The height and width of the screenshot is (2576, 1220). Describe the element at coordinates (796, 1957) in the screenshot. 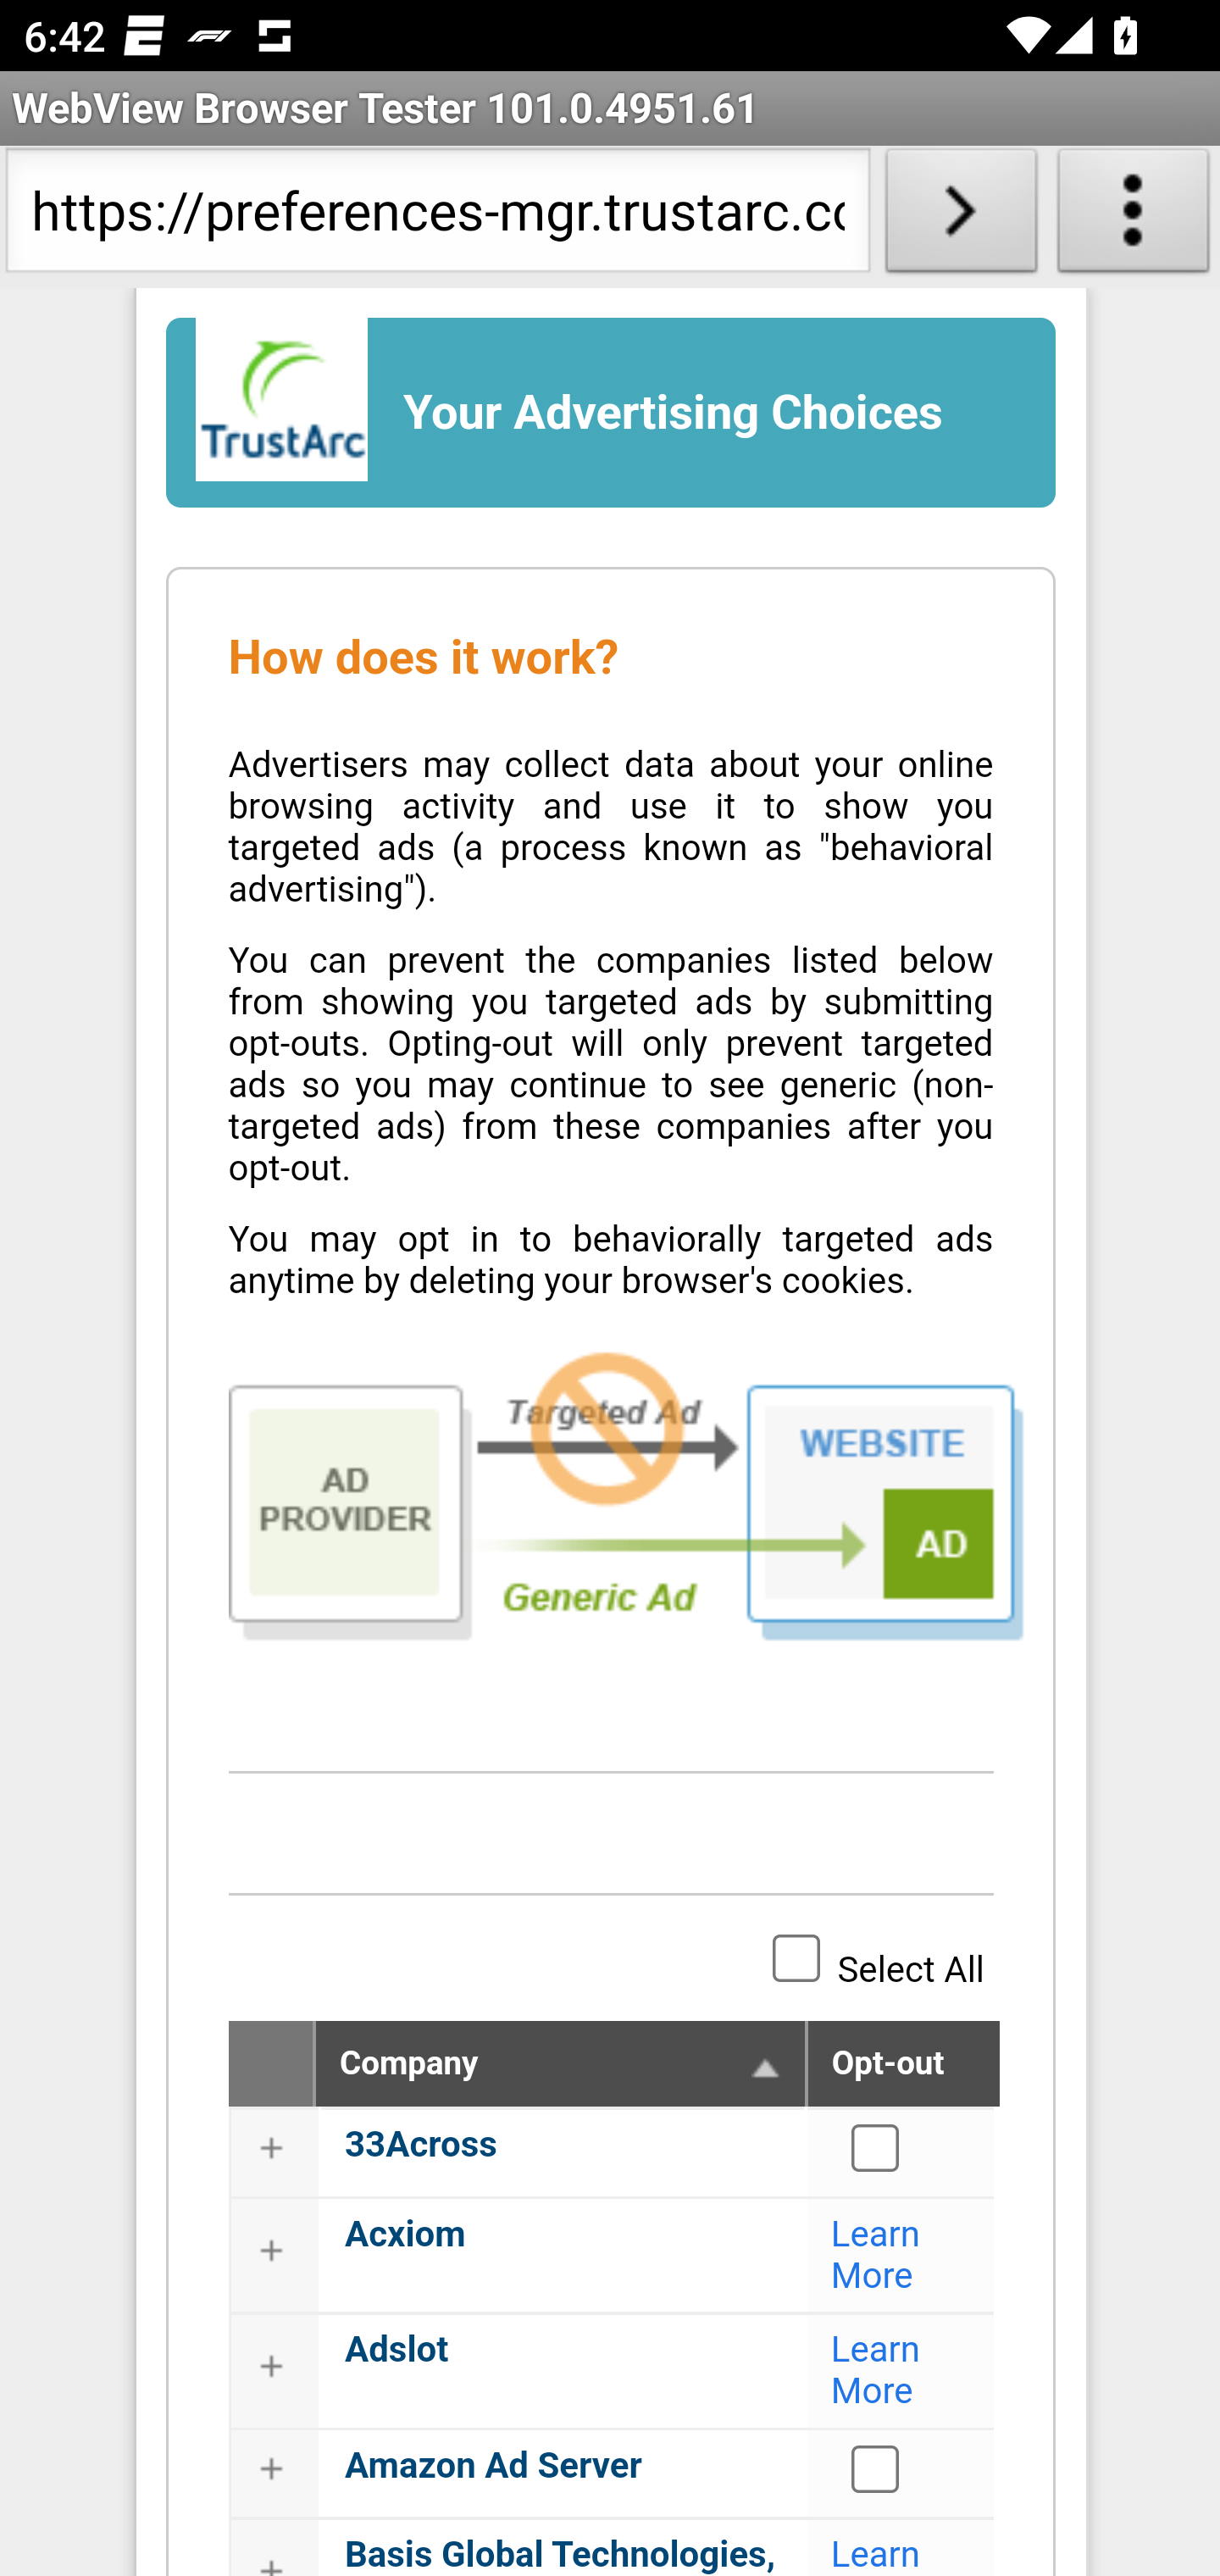

I see ` Select All ` at that location.